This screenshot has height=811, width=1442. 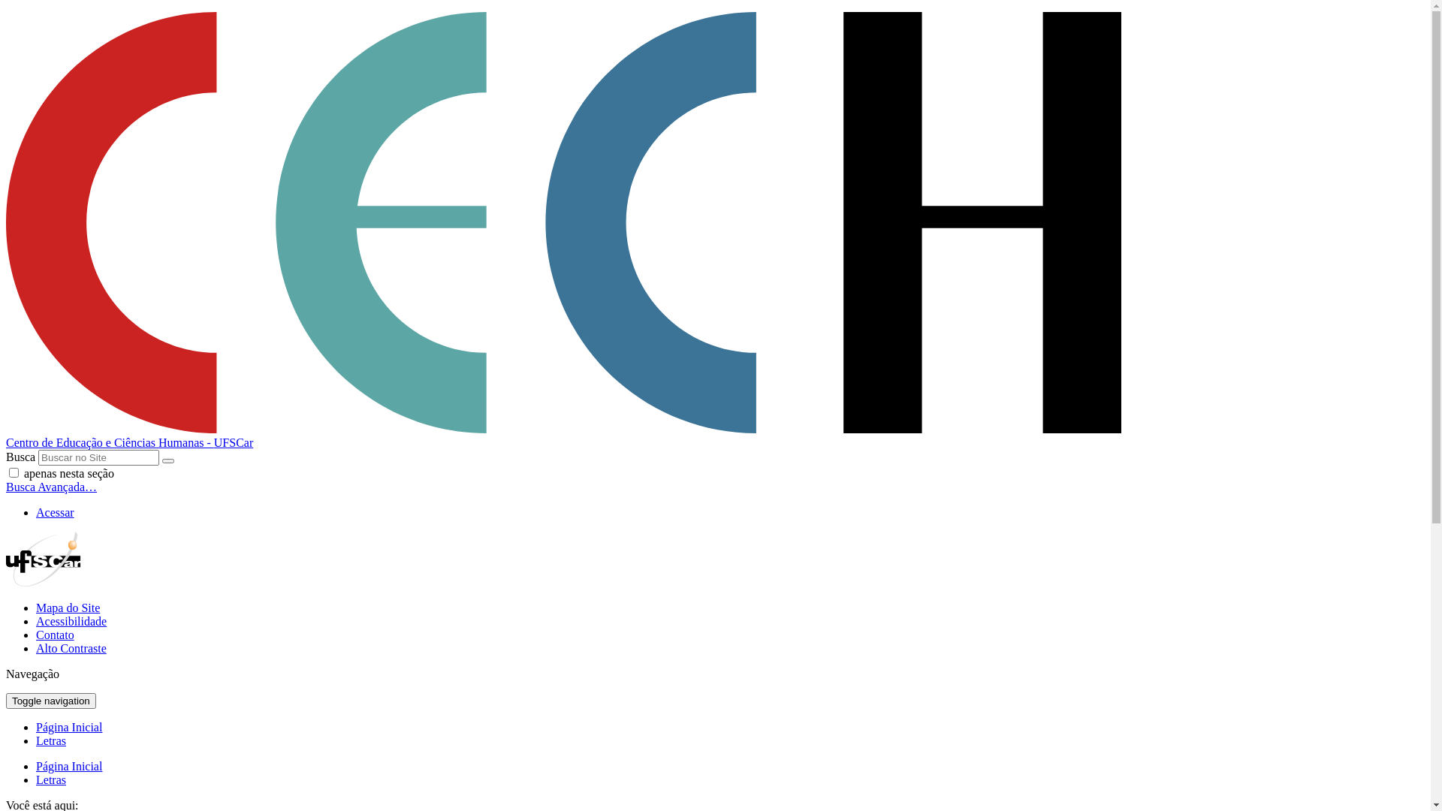 What do you see at coordinates (51, 701) in the screenshot?
I see `Toggle navigation` at bounding box center [51, 701].